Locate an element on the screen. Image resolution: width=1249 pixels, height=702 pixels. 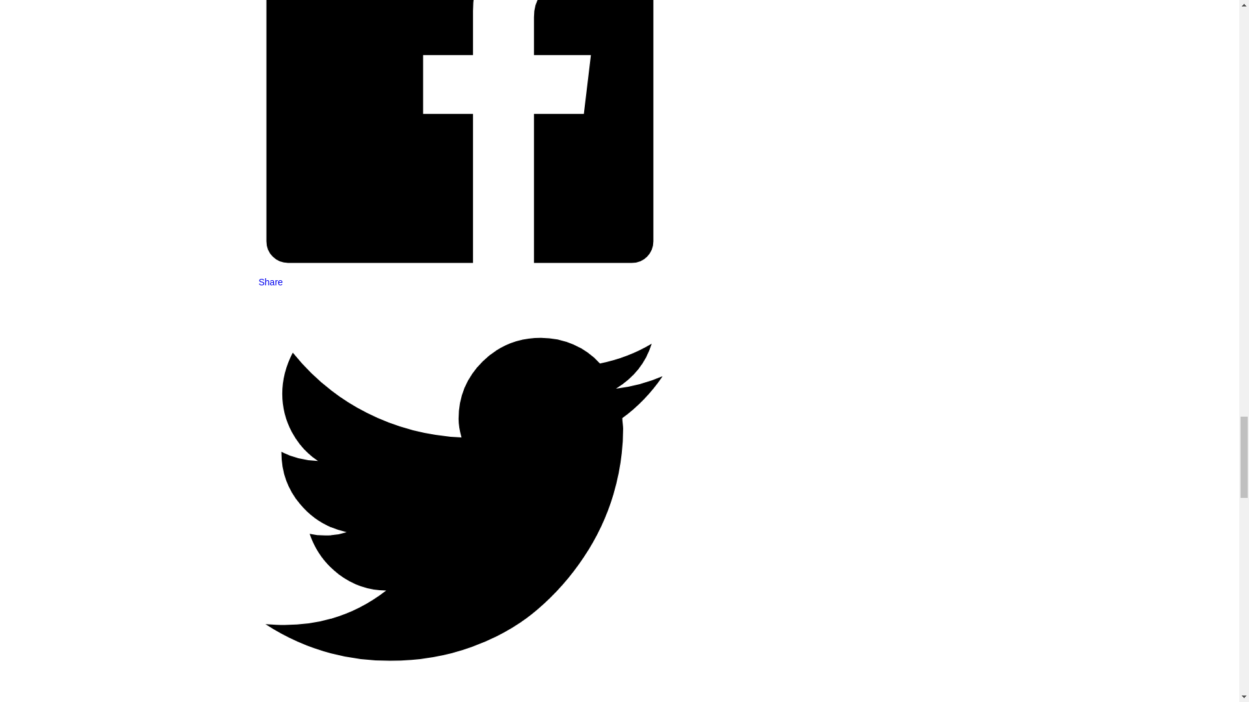
Share on Facebook is located at coordinates (464, 276).